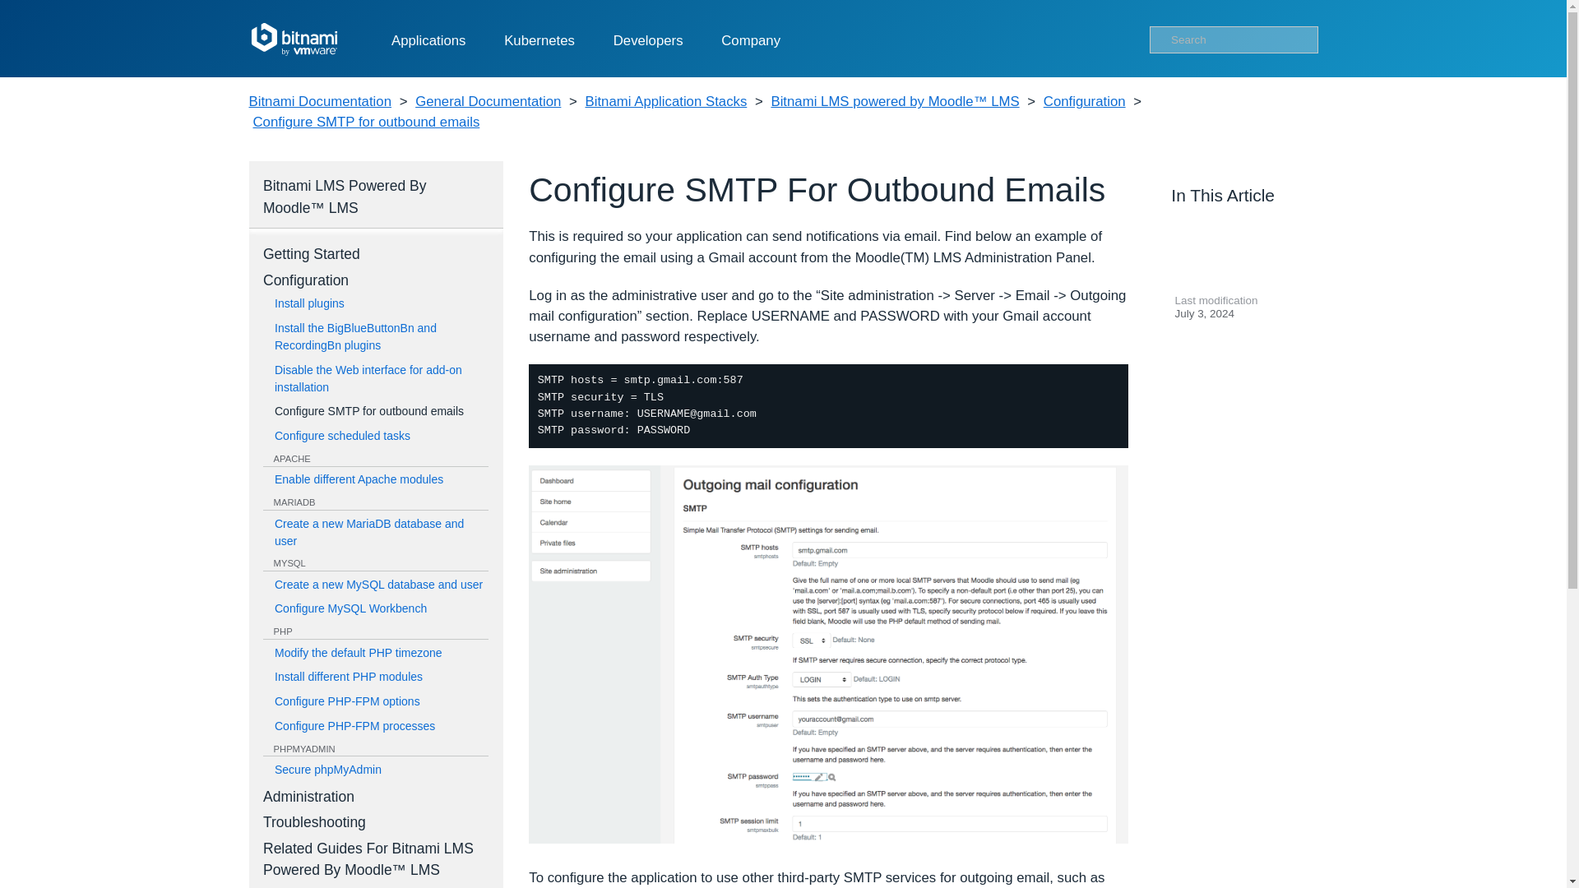  Describe the element at coordinates (666, 102) in the screenshot. I see `Bitnami Application Stacks` at that location.